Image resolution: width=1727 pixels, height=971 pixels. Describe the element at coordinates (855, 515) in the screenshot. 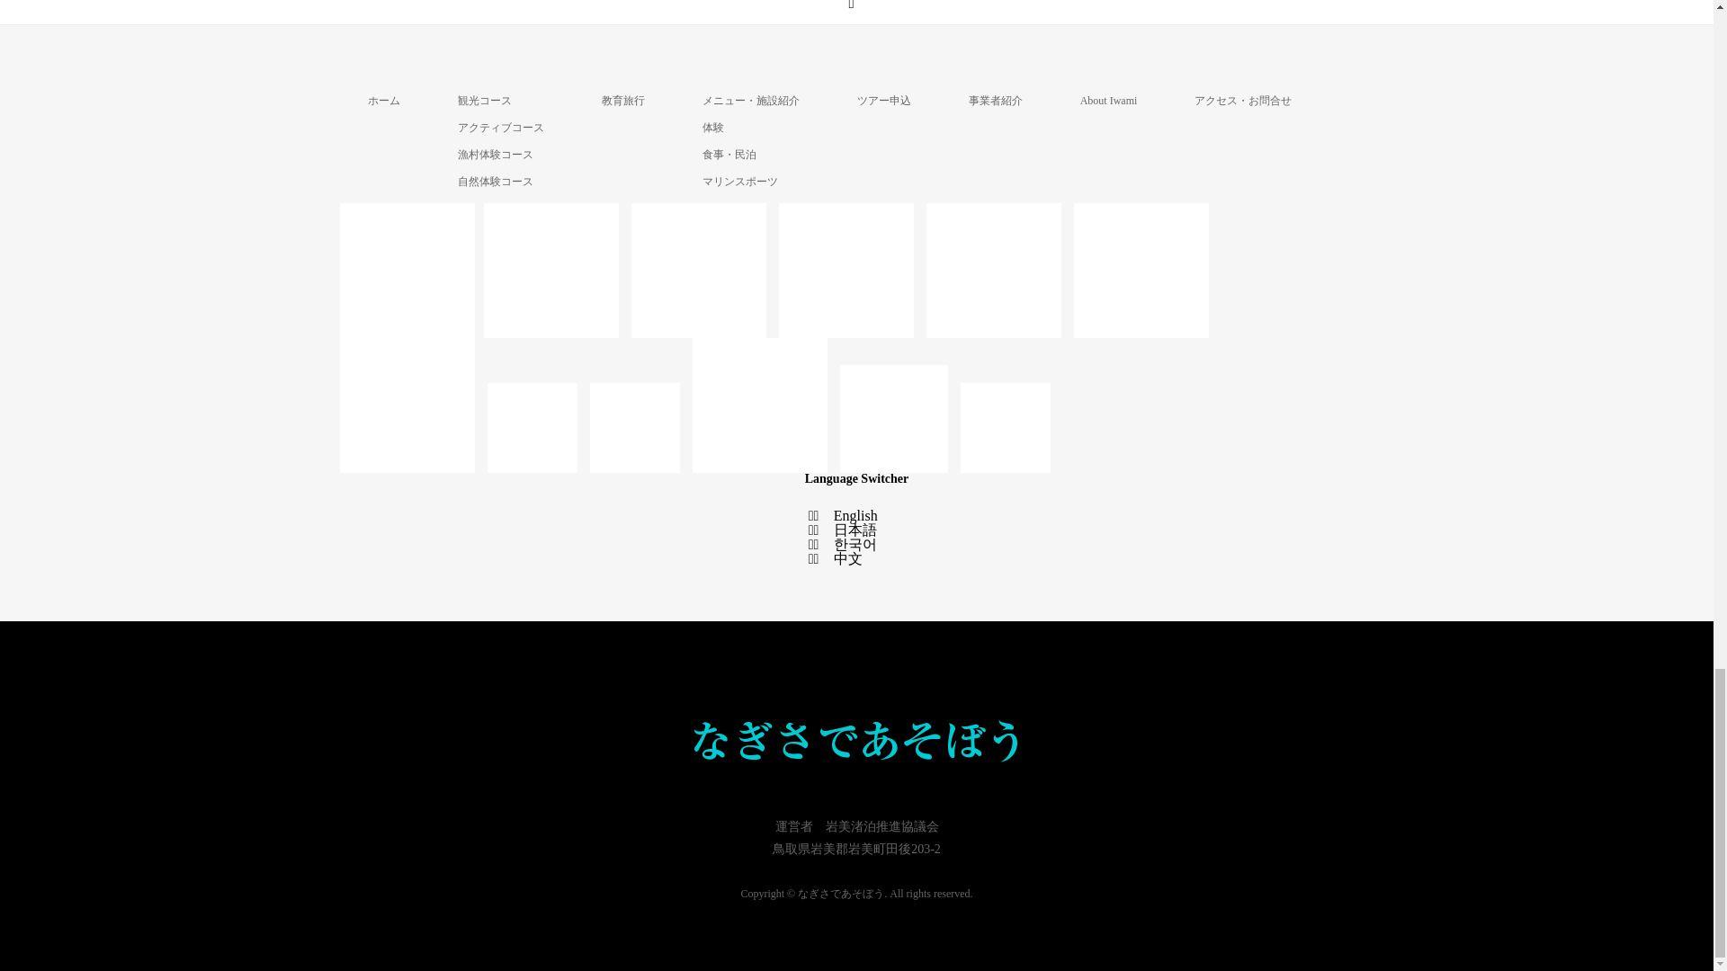

I see `English` at that location.